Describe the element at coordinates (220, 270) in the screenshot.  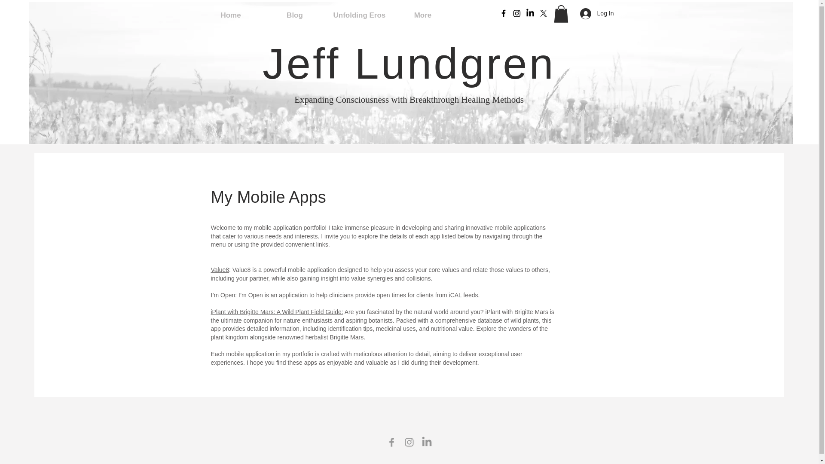
I see `Value8` at that location.